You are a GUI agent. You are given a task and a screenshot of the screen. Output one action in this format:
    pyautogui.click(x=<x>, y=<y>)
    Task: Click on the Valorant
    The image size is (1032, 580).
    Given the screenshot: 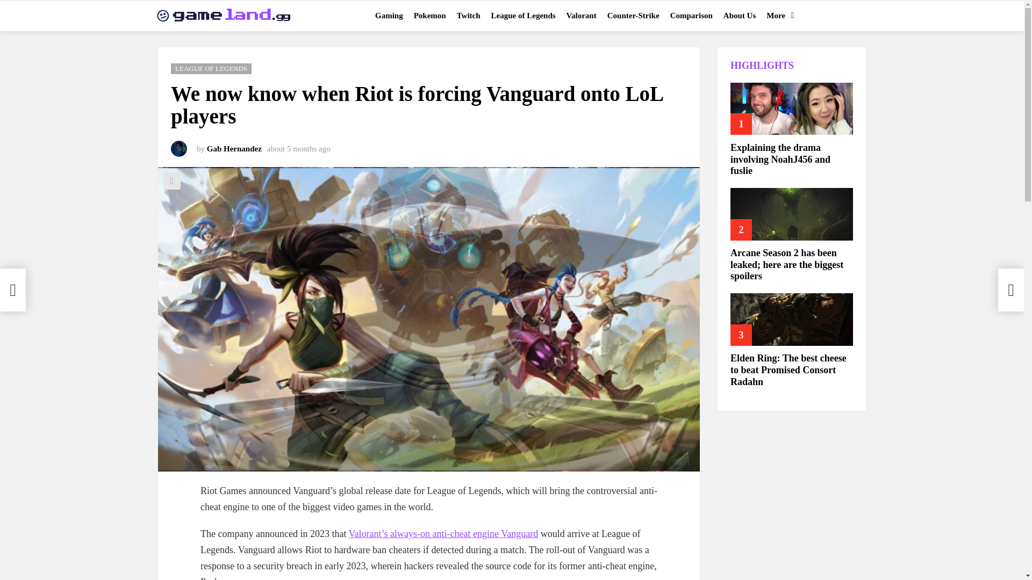 What is the action you would take?
    pyautogui.click(x=582, y=16)
    